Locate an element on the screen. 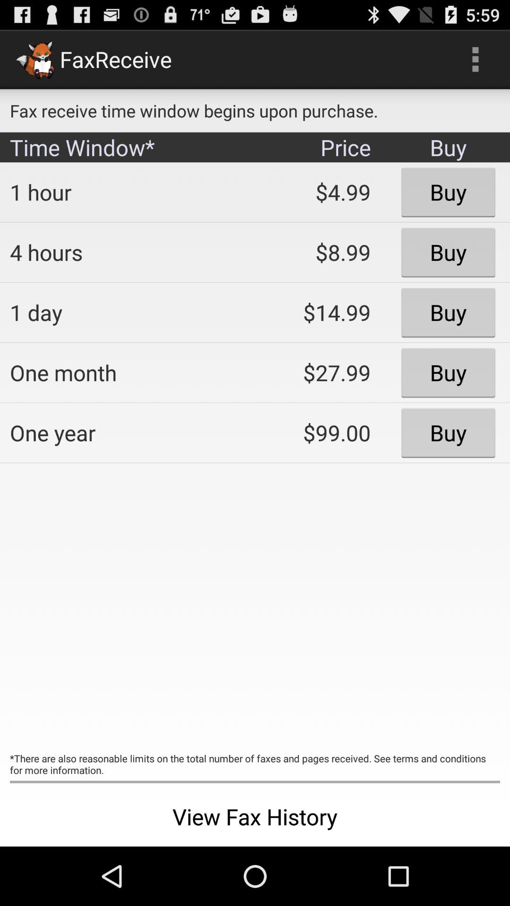 Image resolution: width=510 pixels, height=906 pixels. tap the item next to the $14.99 is located at coordinates (126, 372).